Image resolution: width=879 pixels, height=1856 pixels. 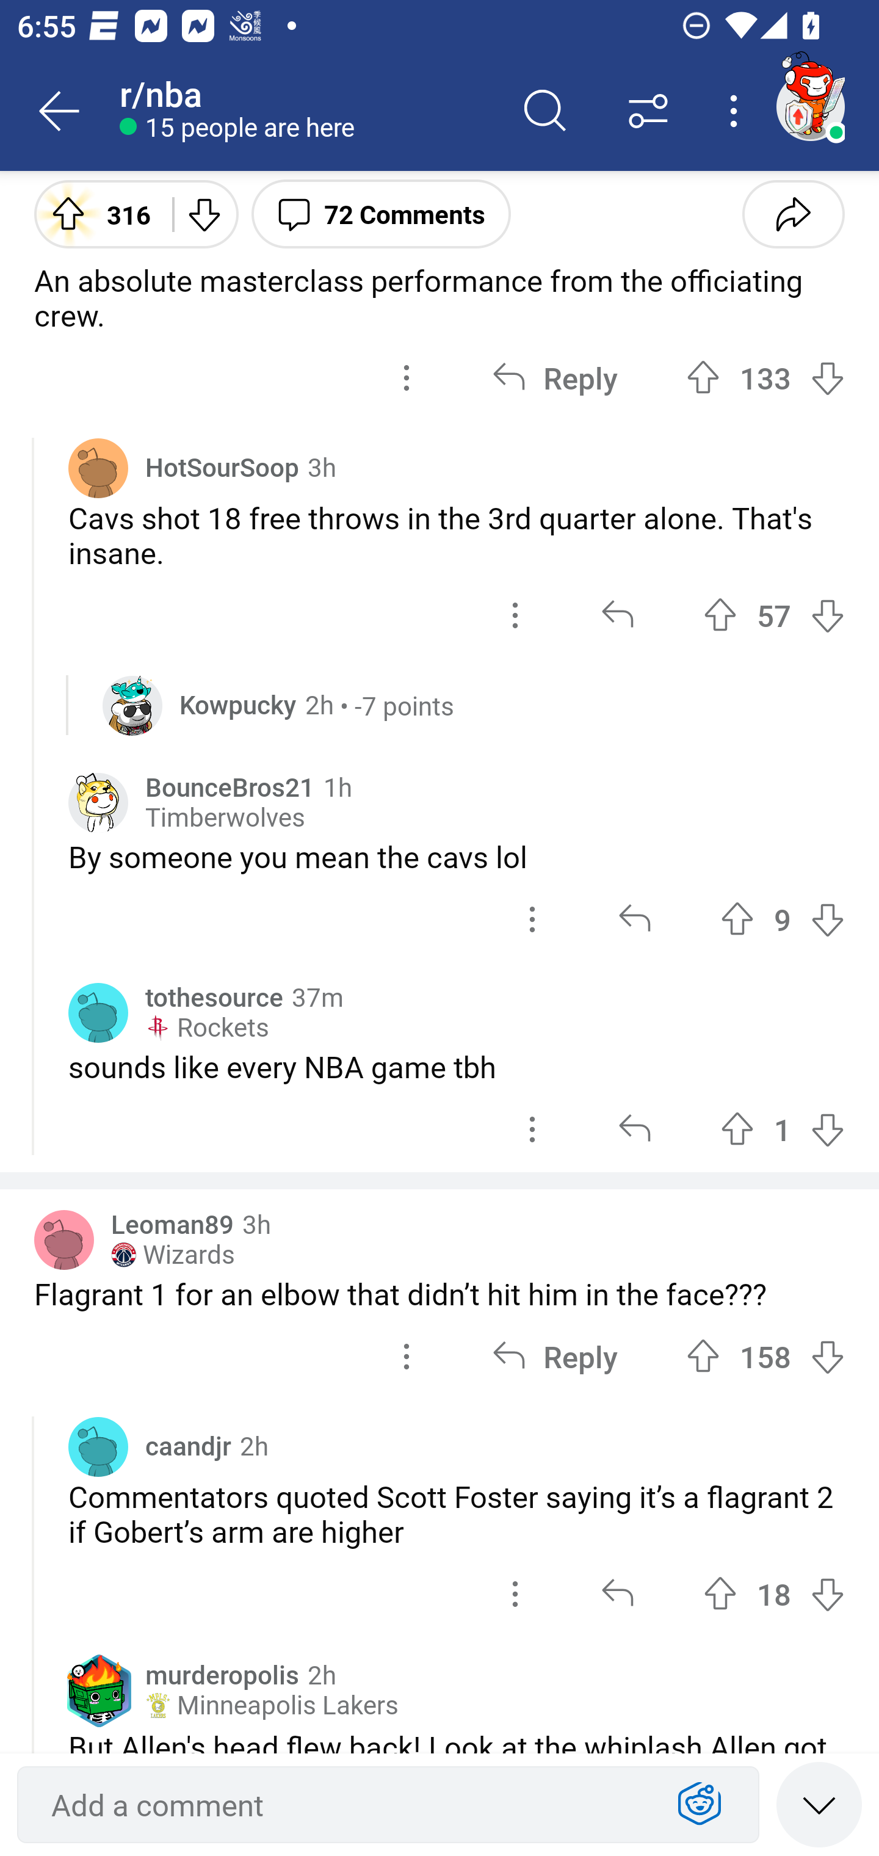 What do you see at coordinates (765, 379) in the screenshot?
I see `Upvote 133 133 votes Downvote` at bounding box center [765, 379].